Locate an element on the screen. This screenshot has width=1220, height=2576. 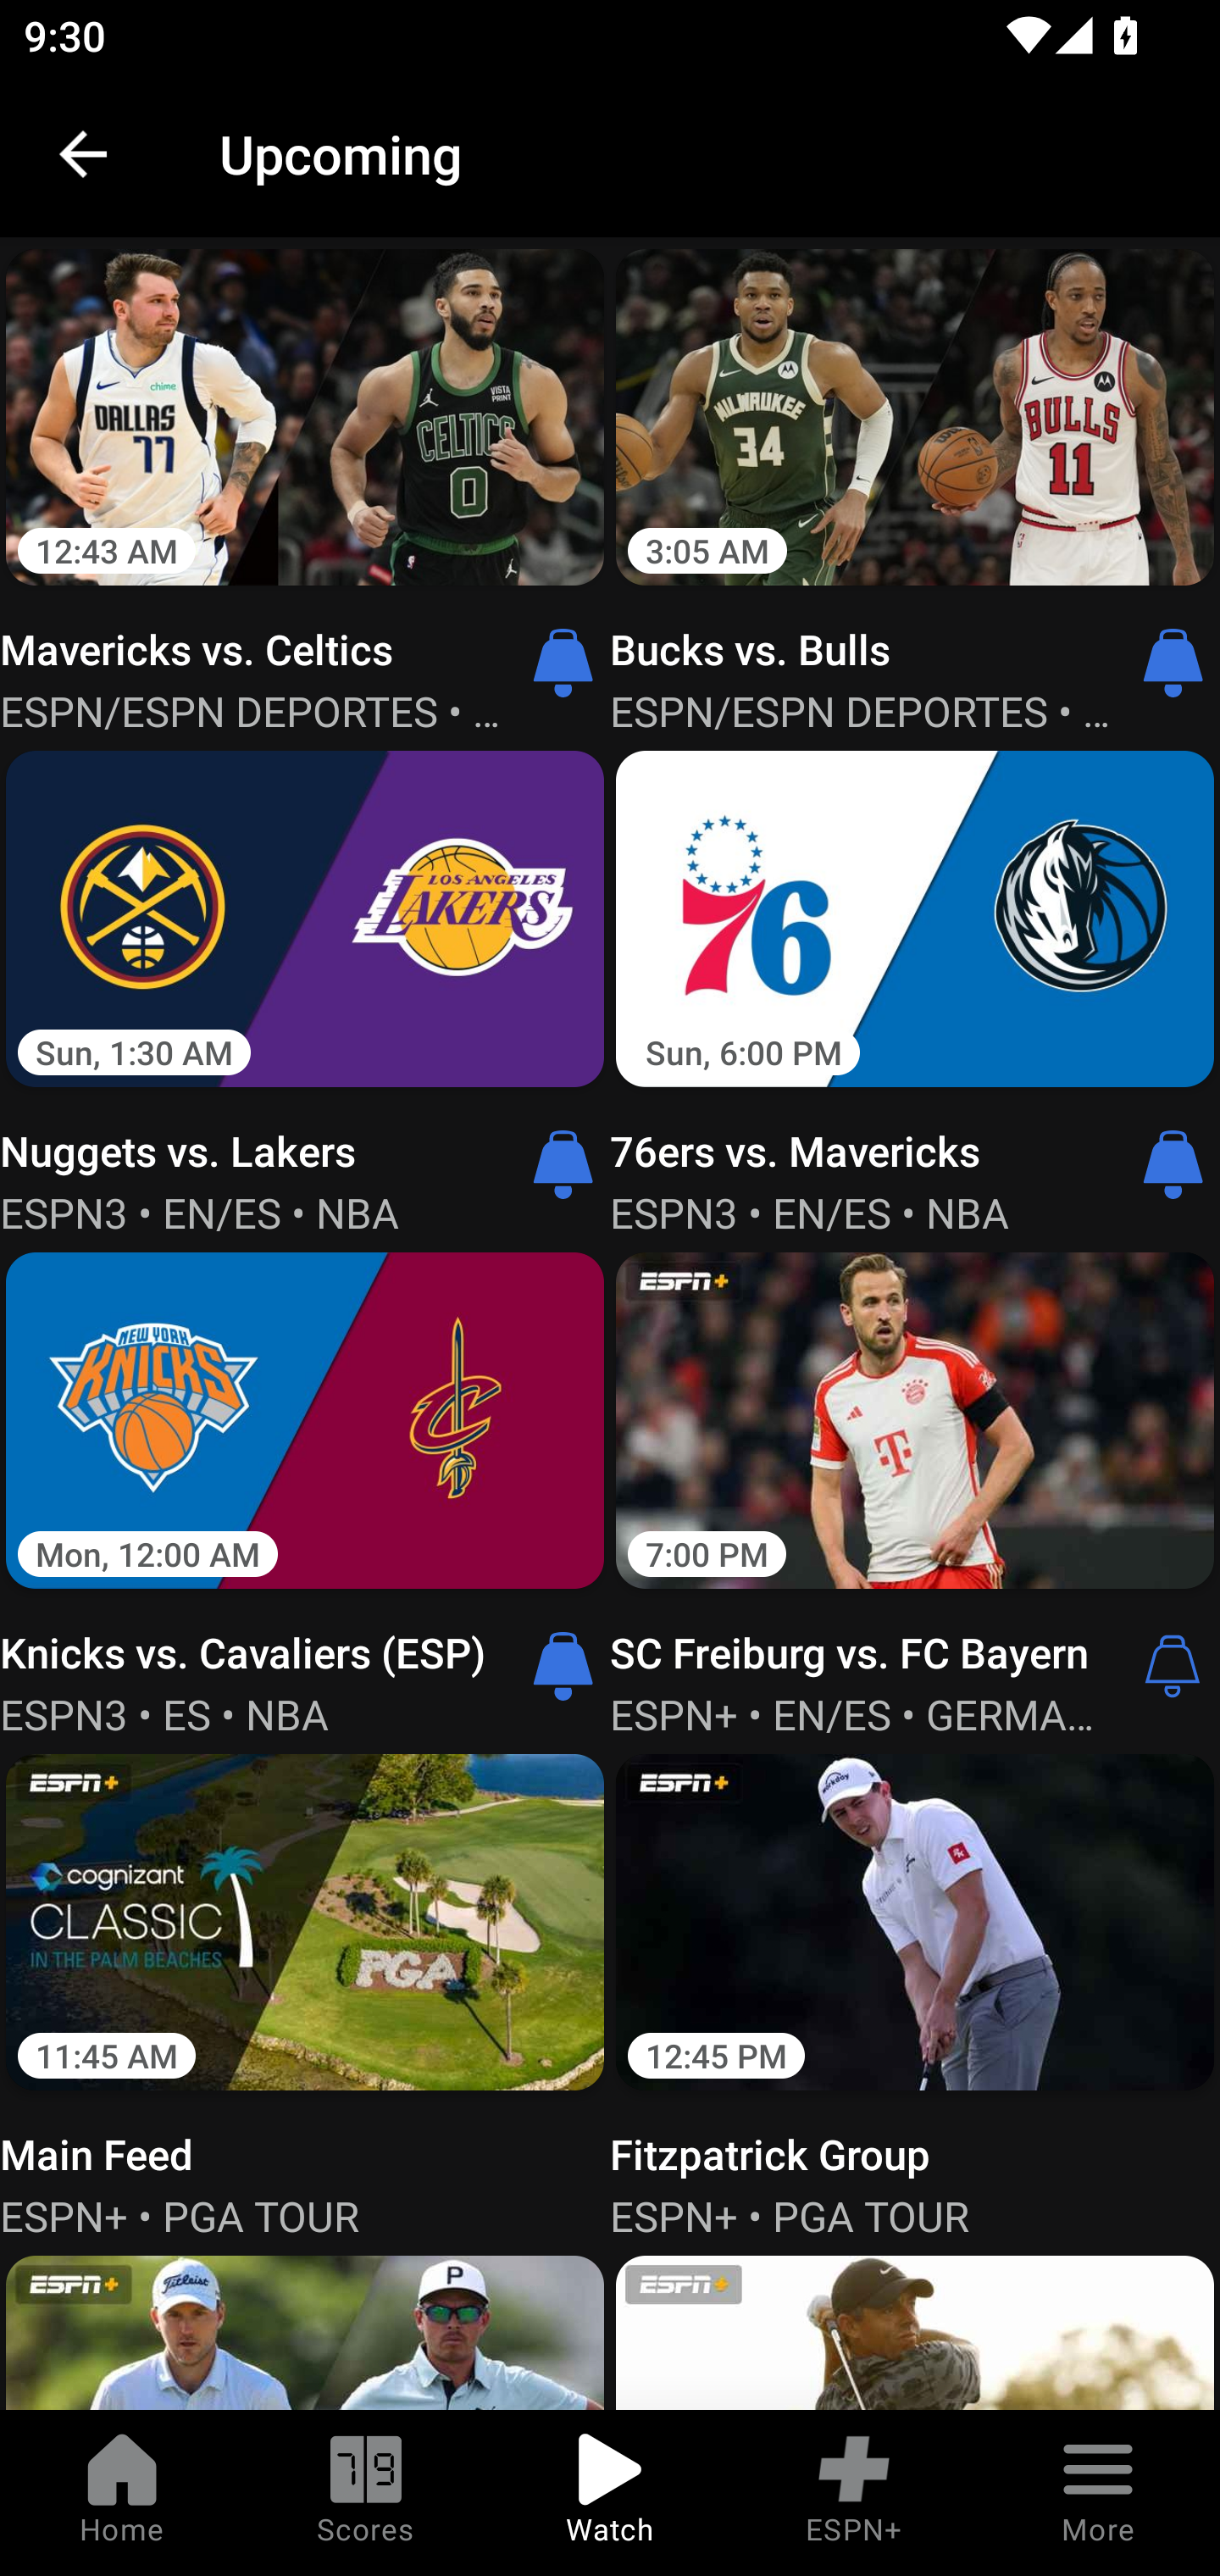
Home is located at coordinates (122, 2493).